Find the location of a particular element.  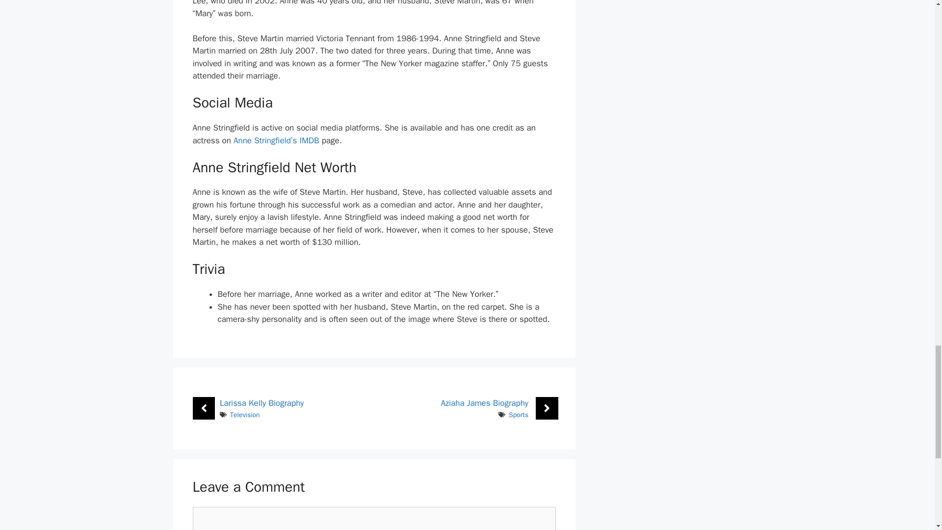

Sports is located at coordinates (518, 415).